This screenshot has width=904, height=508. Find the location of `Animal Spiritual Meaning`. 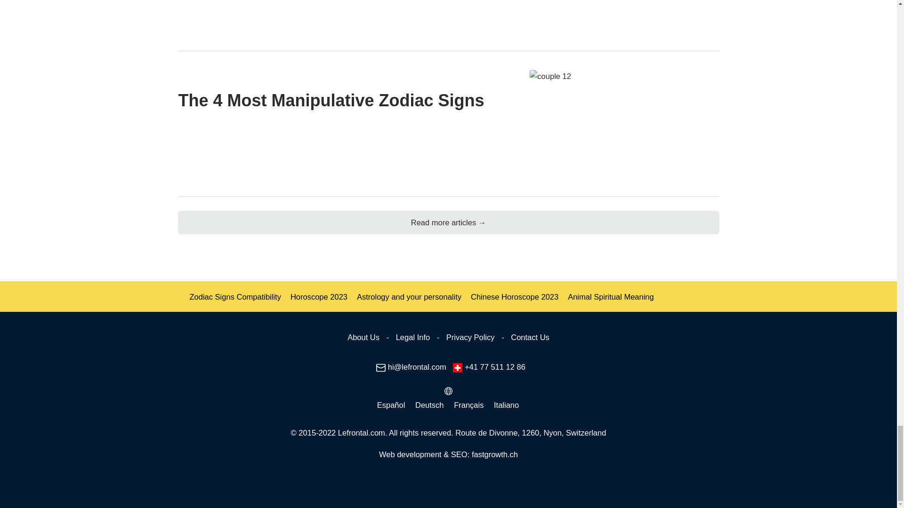

Animal Spiritual Meaning is located at coordinates (610, 297).